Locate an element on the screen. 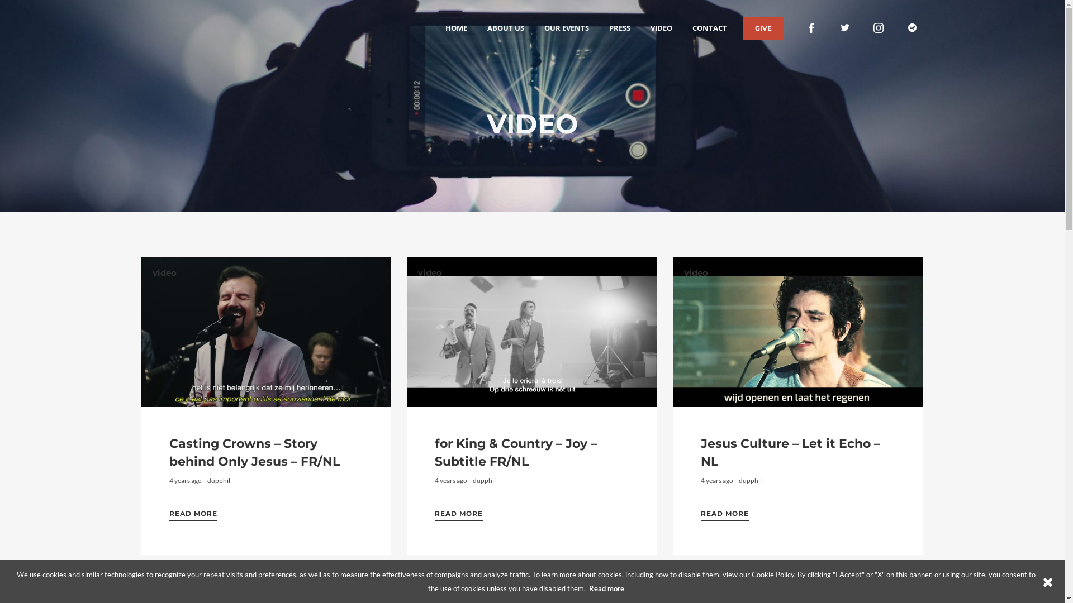  4 years ago is located at coordinates (451, 480).